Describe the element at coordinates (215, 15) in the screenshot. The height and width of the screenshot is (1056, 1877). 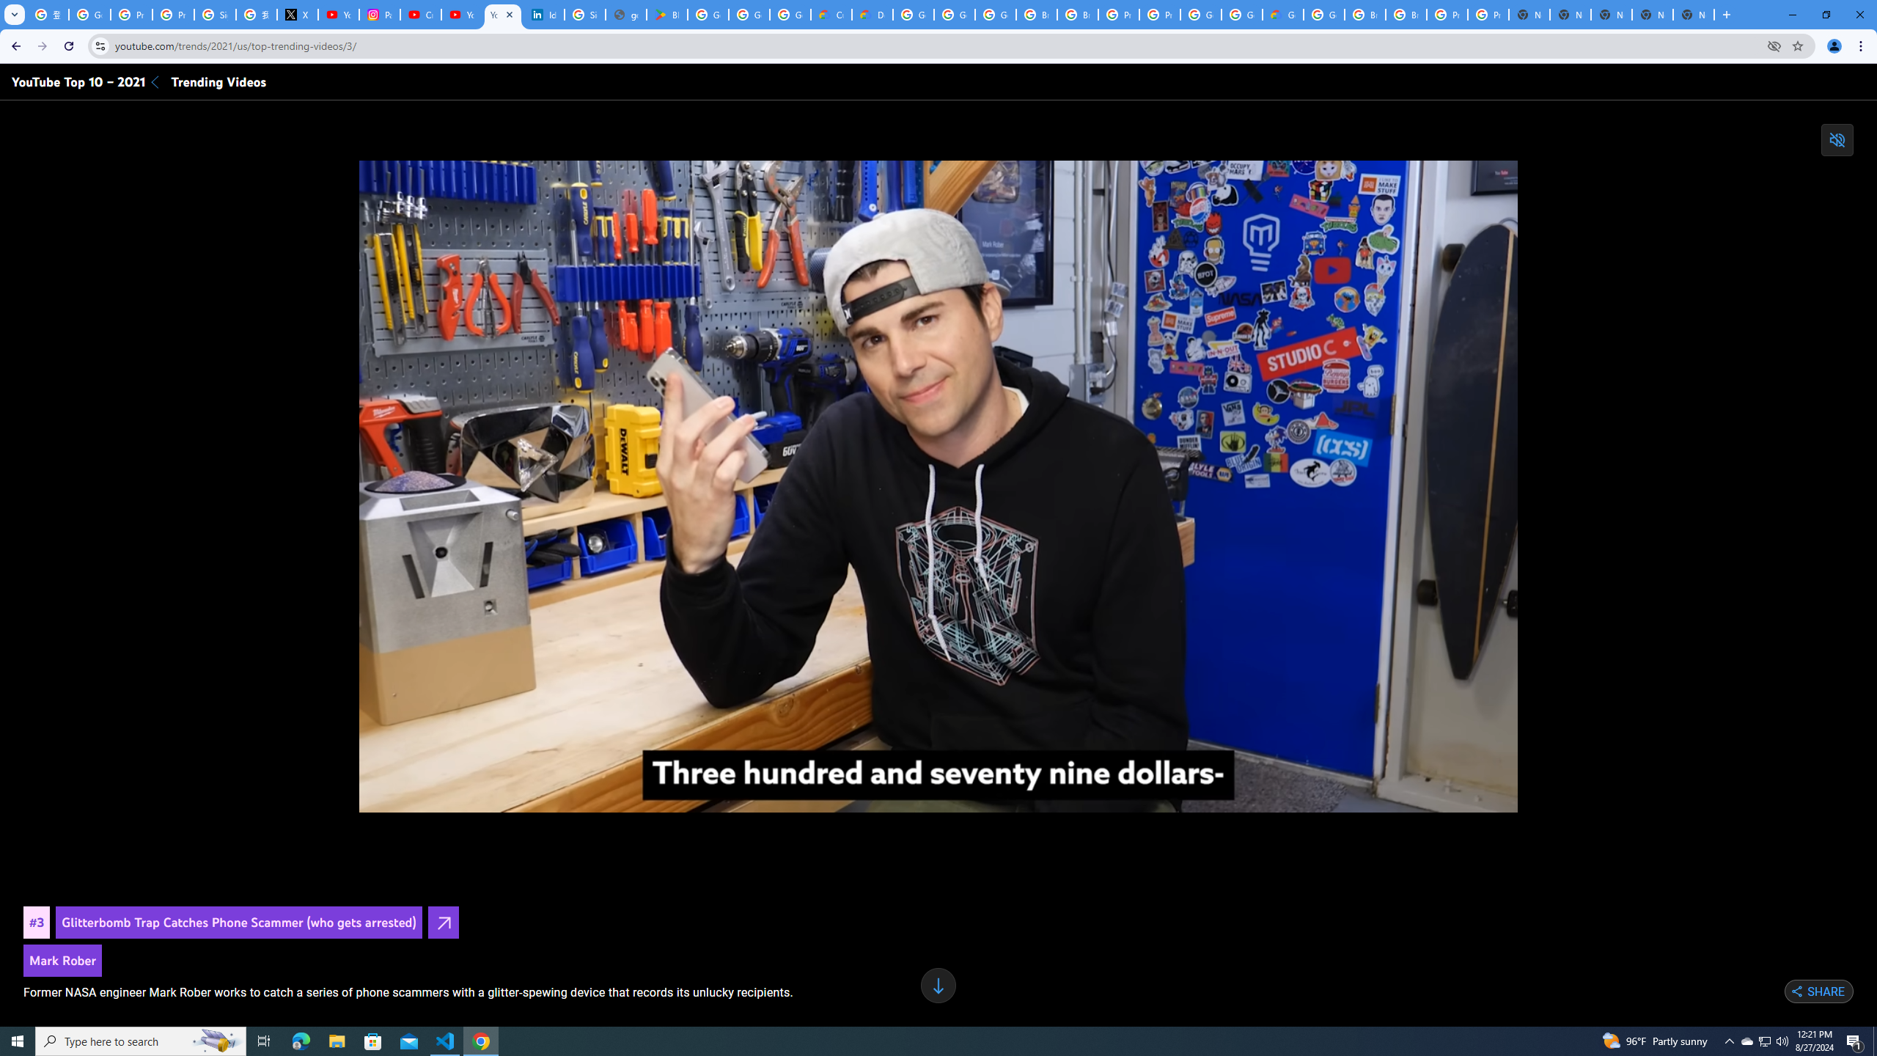
I see `Sign in - Google Accounts` at that location.